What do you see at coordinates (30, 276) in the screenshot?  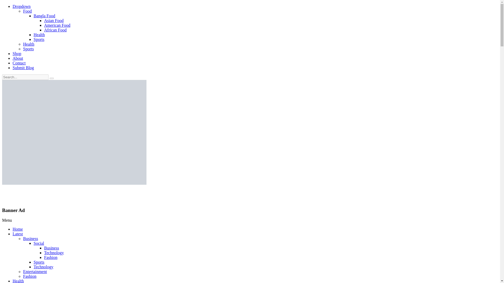 I see `Fashion` at bounding box center [30, 276].